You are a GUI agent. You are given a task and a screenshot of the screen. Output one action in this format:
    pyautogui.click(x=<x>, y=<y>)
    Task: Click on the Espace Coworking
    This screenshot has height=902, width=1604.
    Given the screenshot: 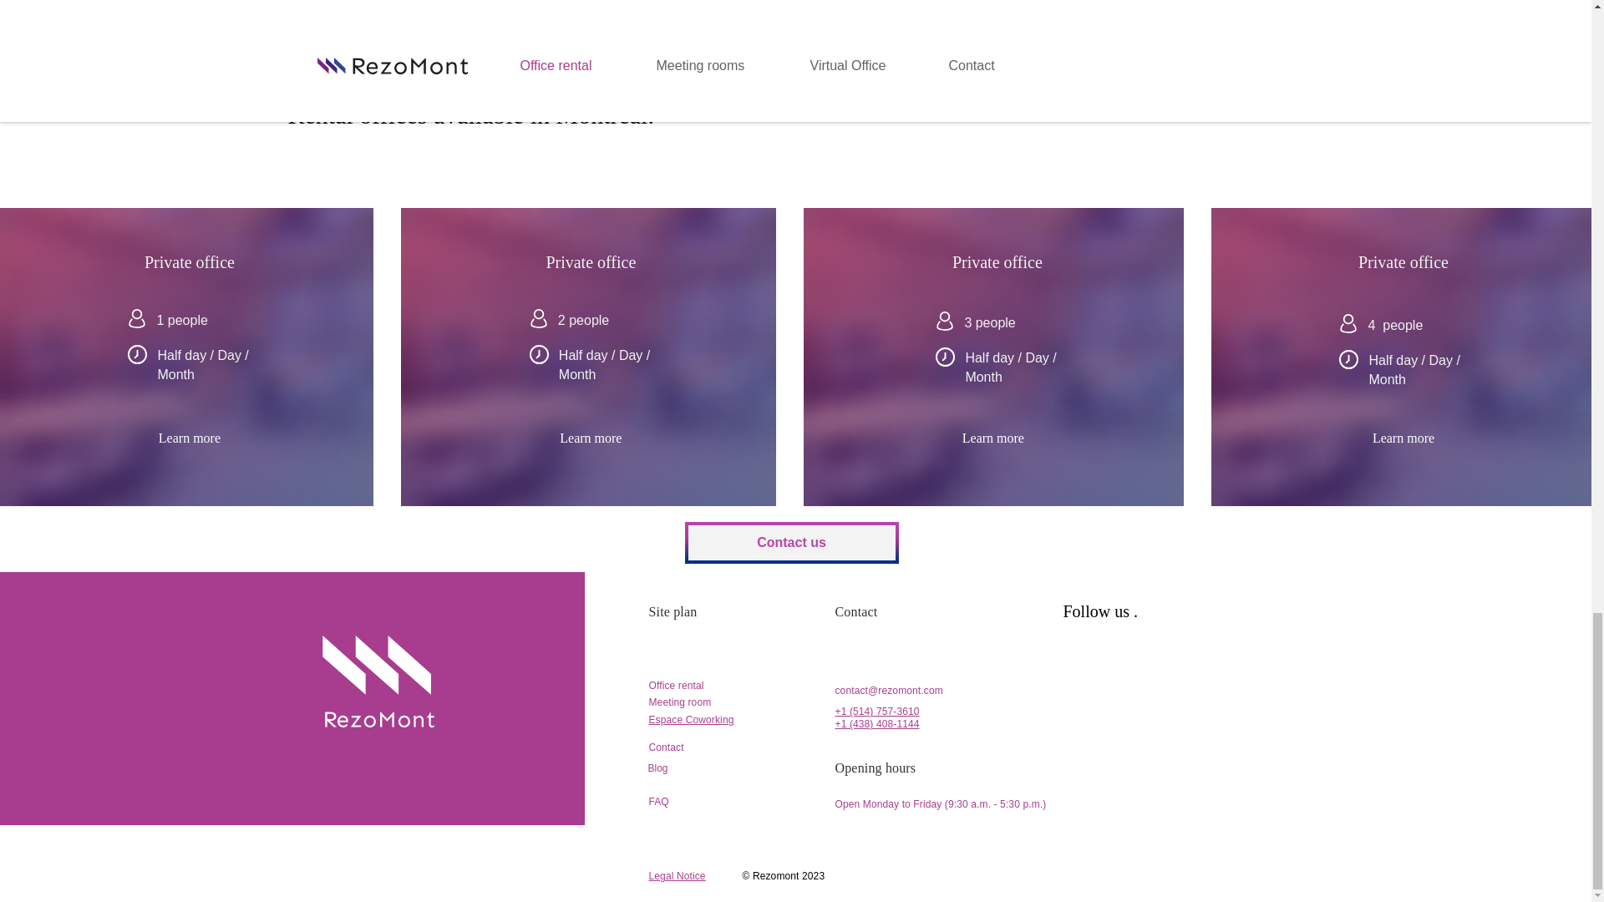 What is the action you would take?
    pyautogui.click(x=690, y=720)
    